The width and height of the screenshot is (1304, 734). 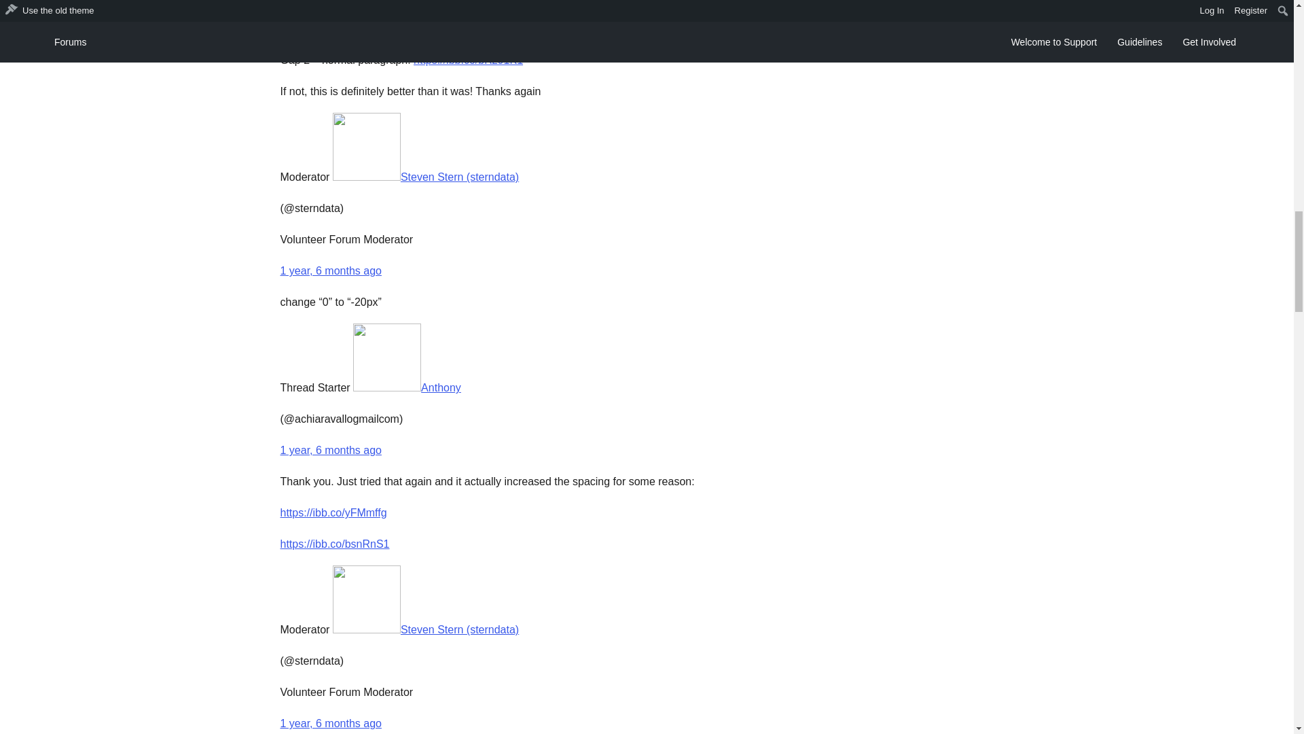 I want to click on February 11, 2023 at 8:37 pm, so click(x=330, y=450).